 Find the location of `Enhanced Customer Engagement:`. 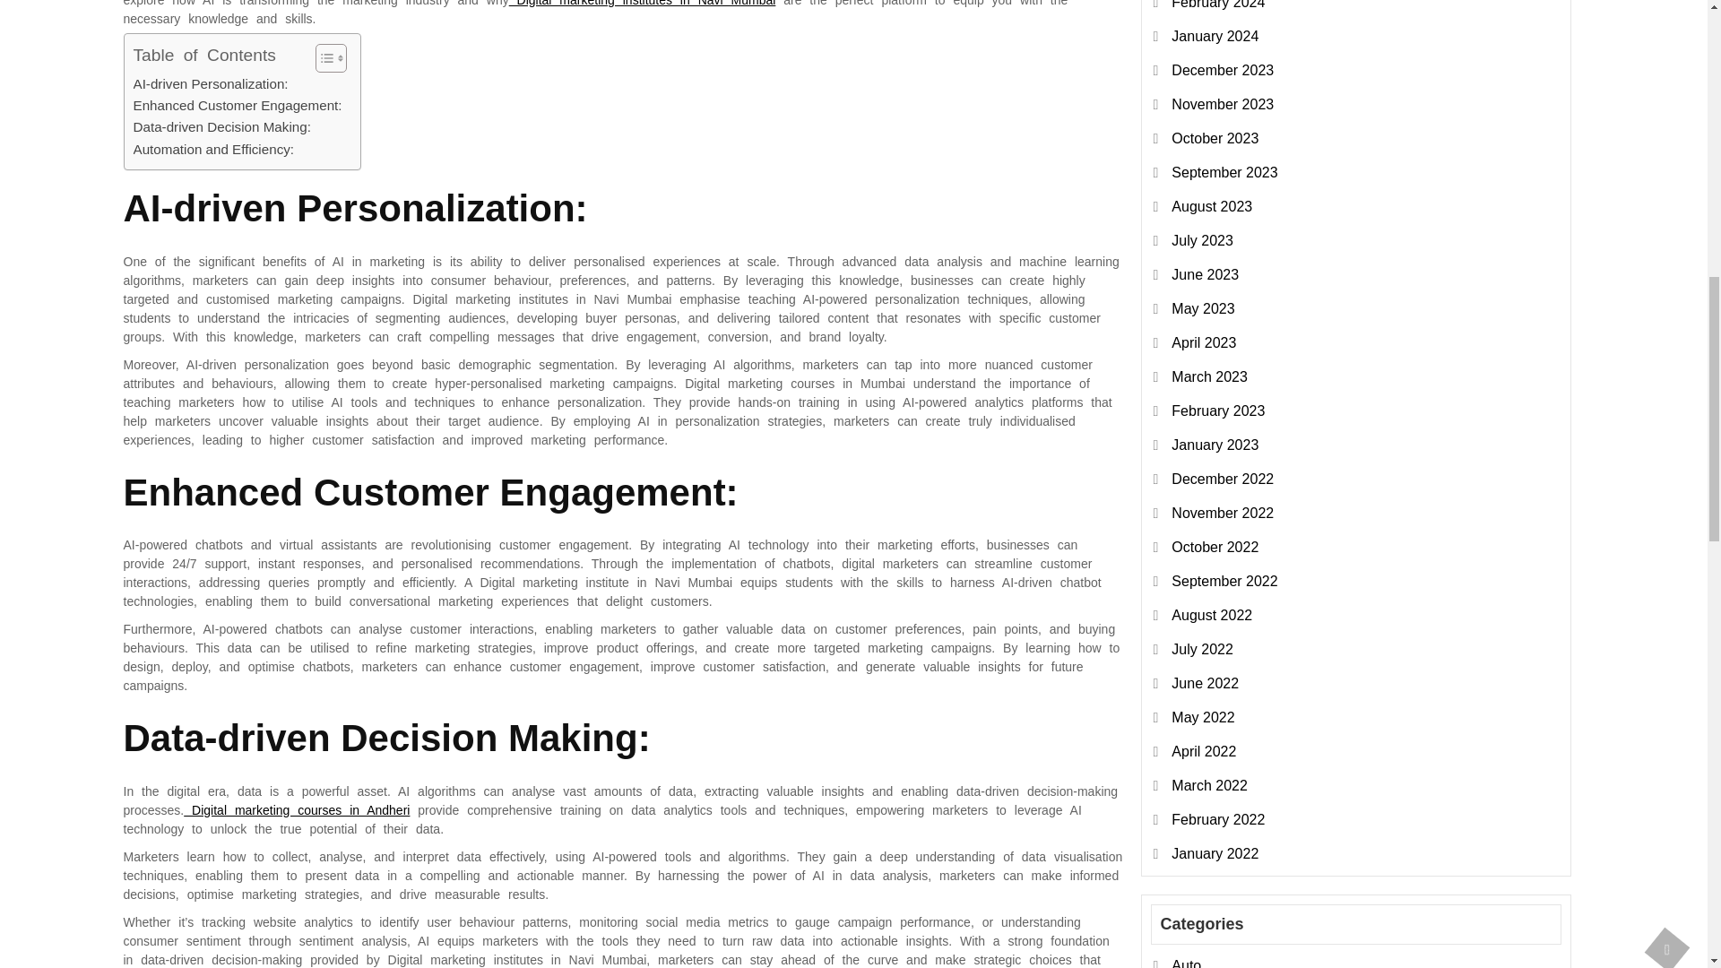

Enhanced Customer Engagement: is located at coordinates (237, 105).